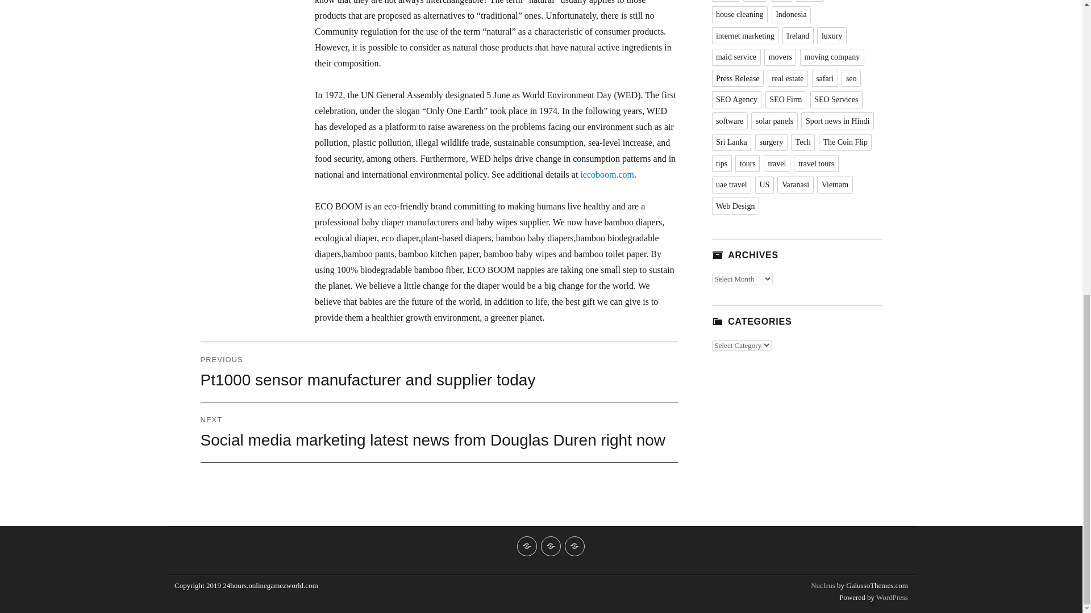  Describe the element at coordinates (739, 15) in the screenshot. I see `house cleaning` at that location.